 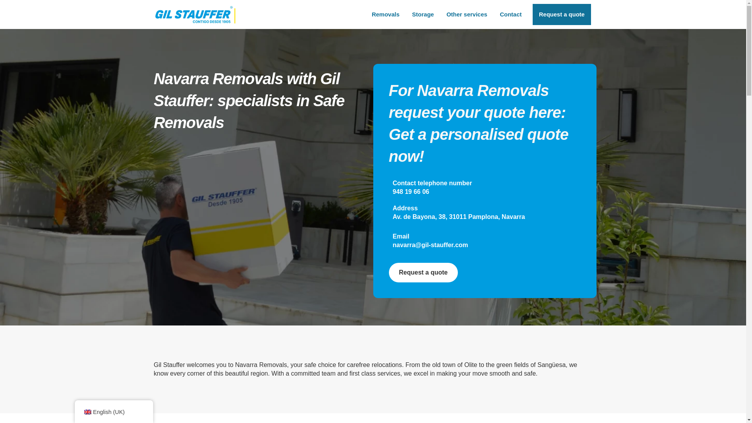 What do you see at coordinates (385, 14) in the screenshot?
I see `Removals` at bounding box center [385, 14].